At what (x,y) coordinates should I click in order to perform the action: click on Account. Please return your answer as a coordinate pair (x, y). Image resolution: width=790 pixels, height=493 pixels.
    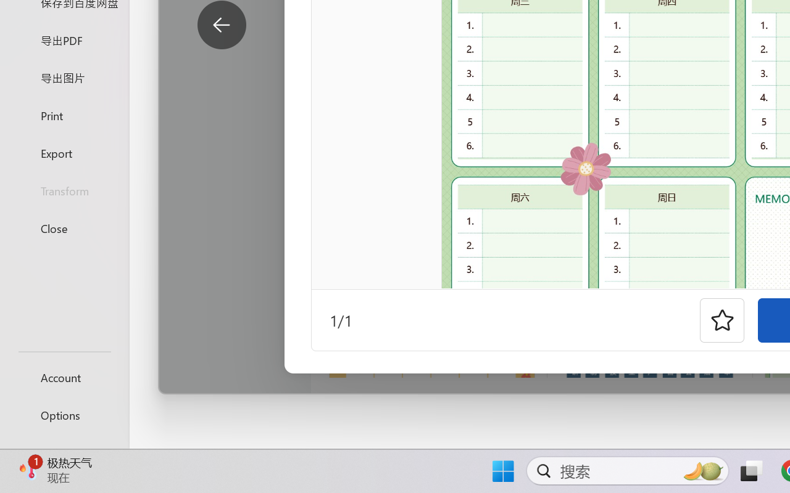
    Looking at the image, I should click on (64, 377).